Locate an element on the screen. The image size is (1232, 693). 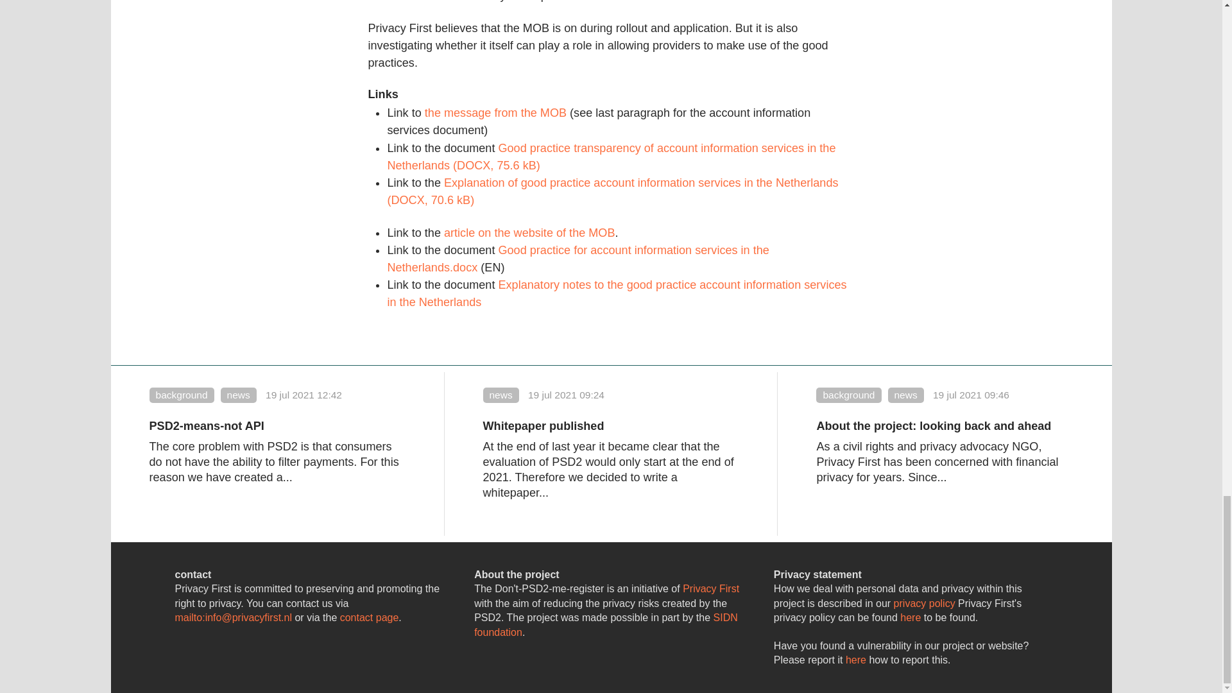
SIDN foundation is located at coordinates (606, 624).